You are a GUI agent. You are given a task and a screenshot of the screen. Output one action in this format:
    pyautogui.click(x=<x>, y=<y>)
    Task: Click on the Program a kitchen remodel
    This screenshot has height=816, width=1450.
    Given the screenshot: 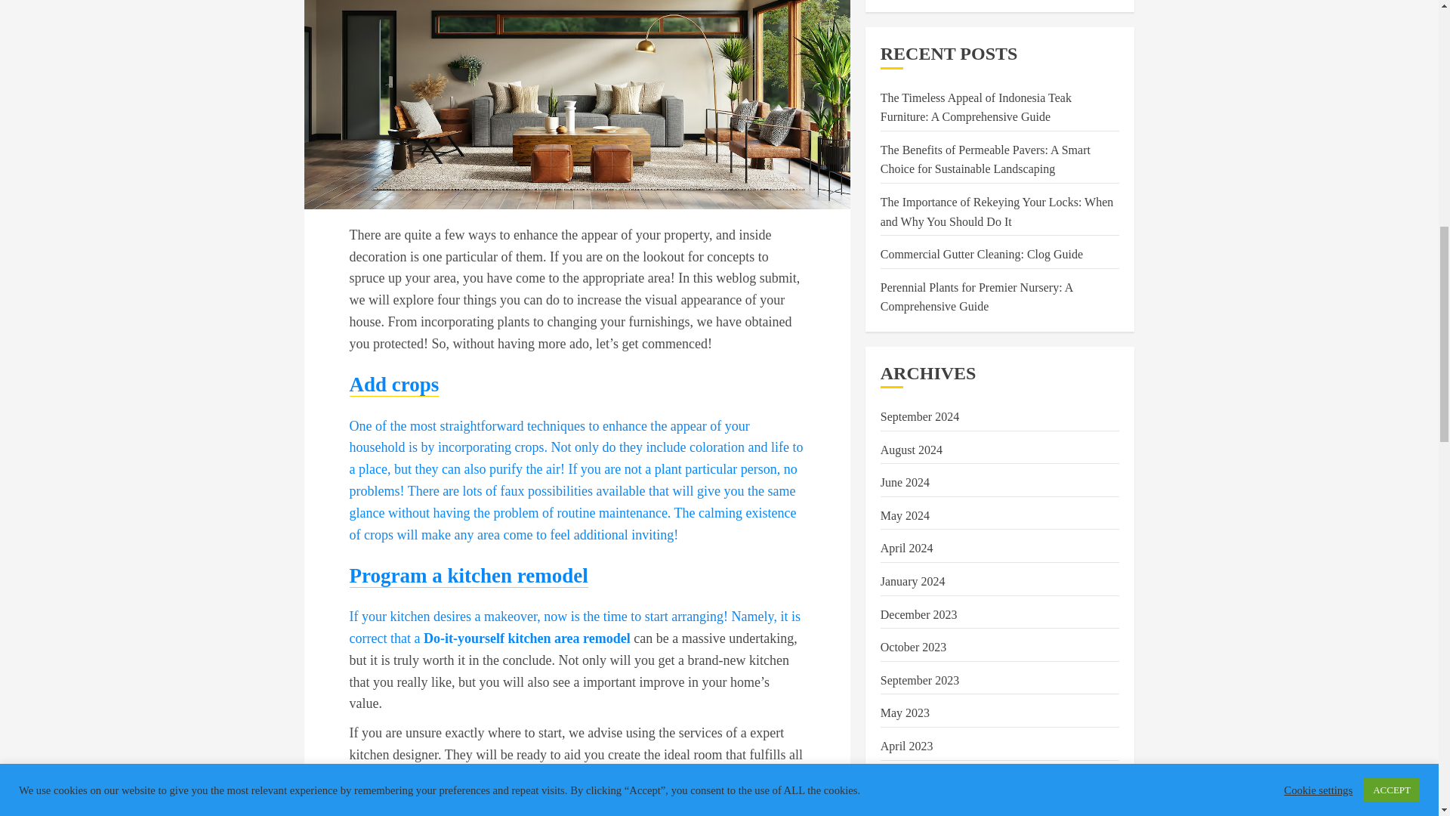 What is the action you would take?
    pyautogui.click(x=468, y=576)
    